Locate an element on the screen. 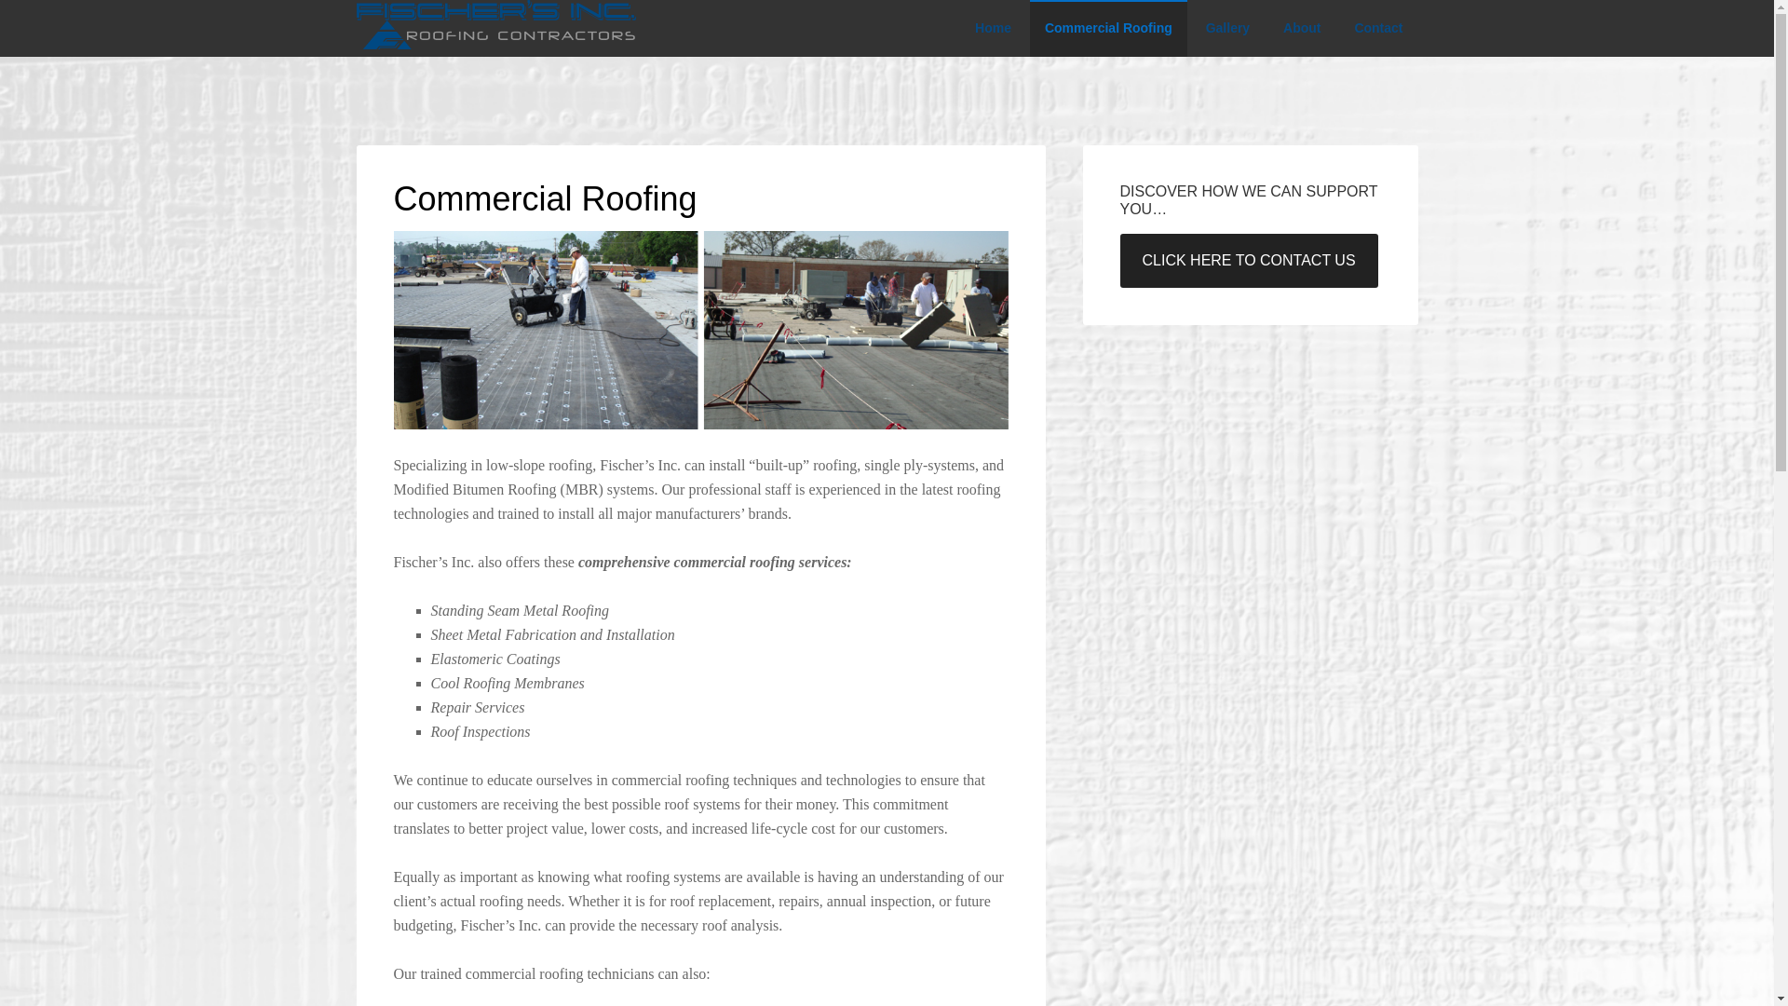 This screenshot has height=1006, width=1788. Home is located at coordinates (993, 28).